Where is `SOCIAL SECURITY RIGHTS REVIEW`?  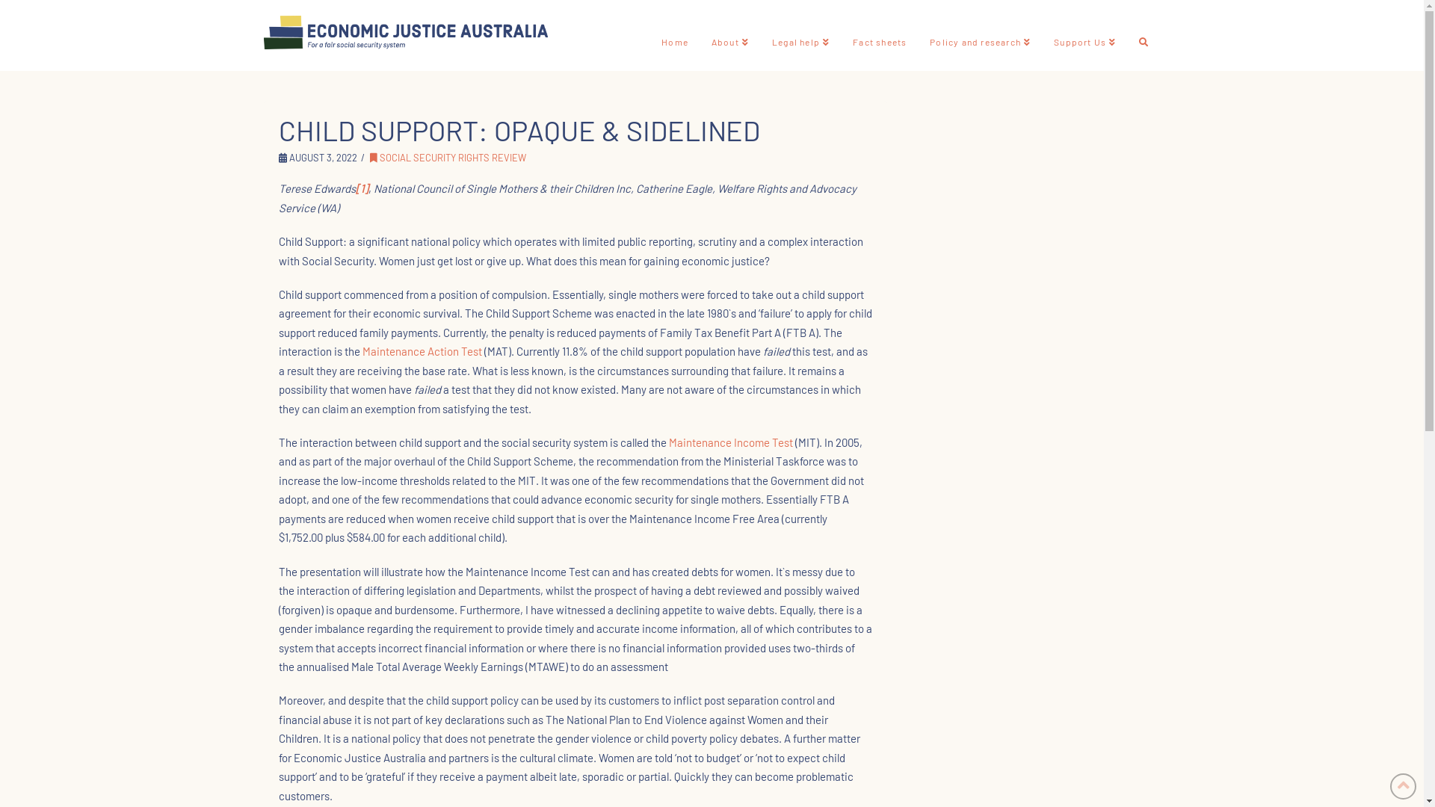
SOCIAL SECURITY RIGHTS REVIEW is located at coordinates (448, 158).